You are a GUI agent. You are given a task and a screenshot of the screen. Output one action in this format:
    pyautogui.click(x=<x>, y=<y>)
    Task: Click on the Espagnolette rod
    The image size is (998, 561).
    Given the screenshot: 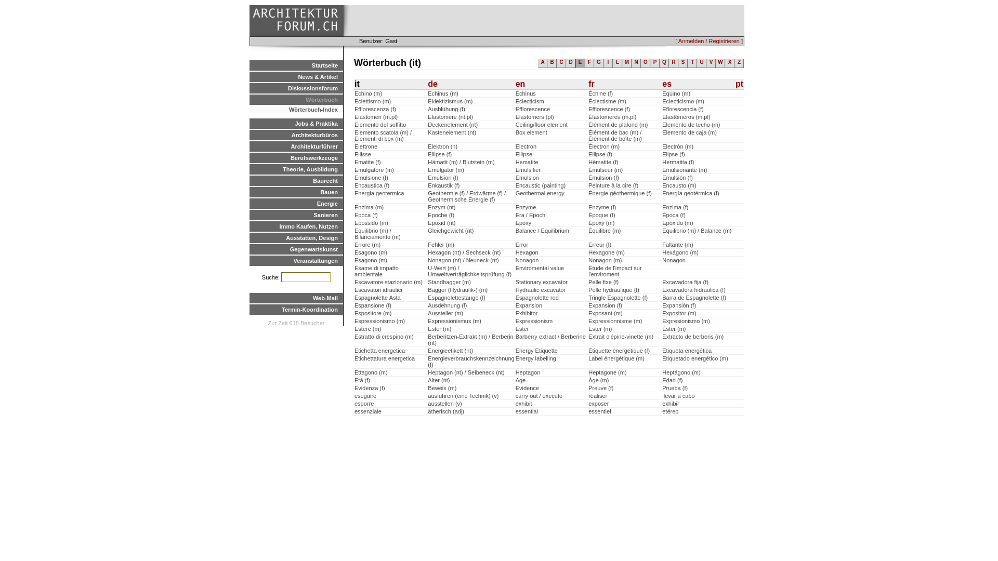 What is the action you would take?
    pyautogui.click(x=537, y=298)
    